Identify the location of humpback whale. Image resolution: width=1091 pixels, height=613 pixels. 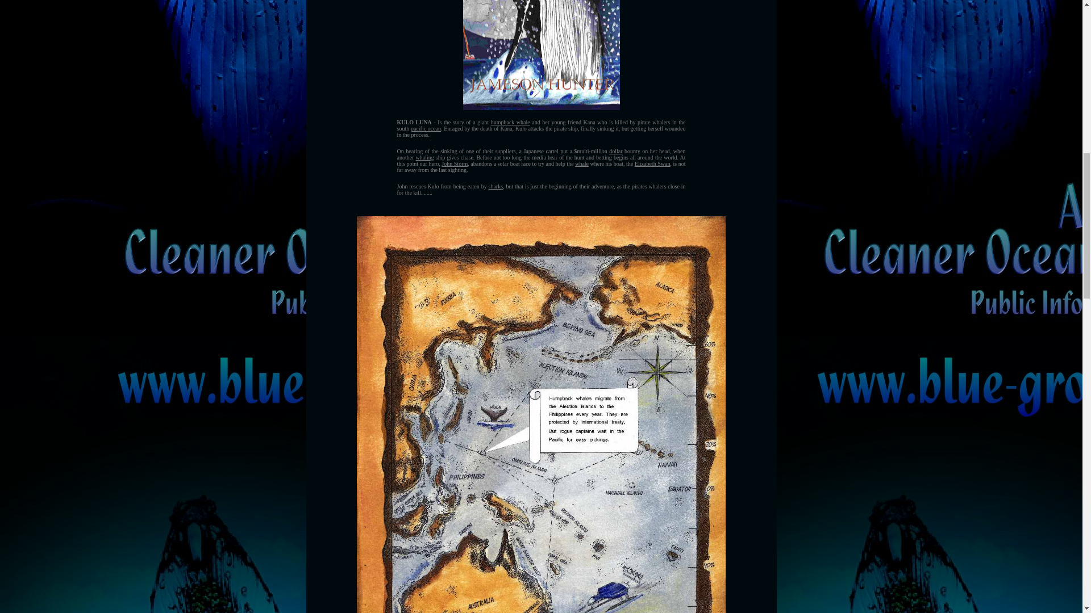
(510, 122).